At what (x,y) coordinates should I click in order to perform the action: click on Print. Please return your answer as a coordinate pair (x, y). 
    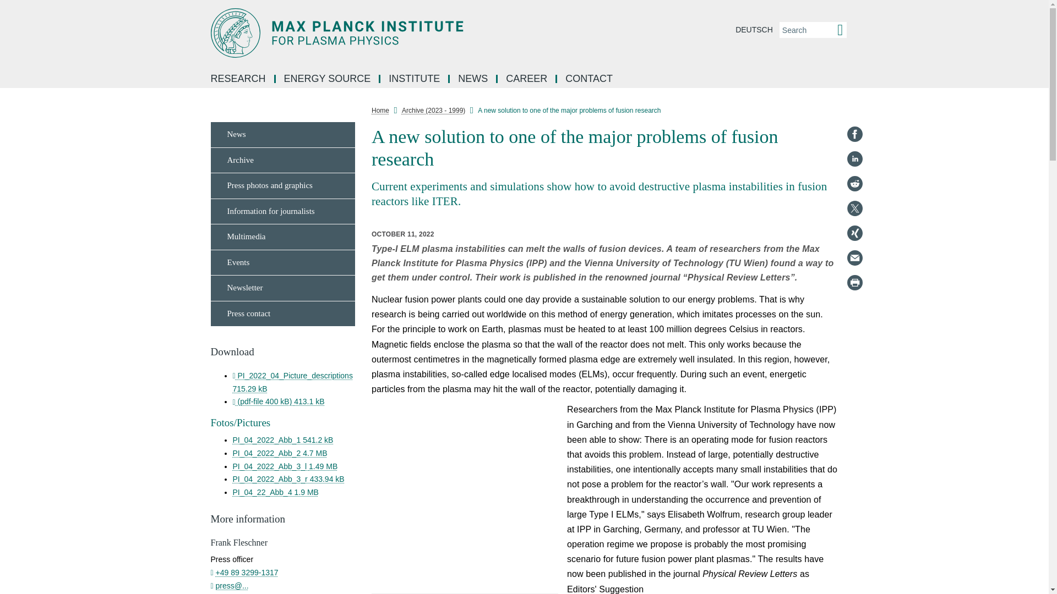
    Looking at the image, I should click on (854, 283).